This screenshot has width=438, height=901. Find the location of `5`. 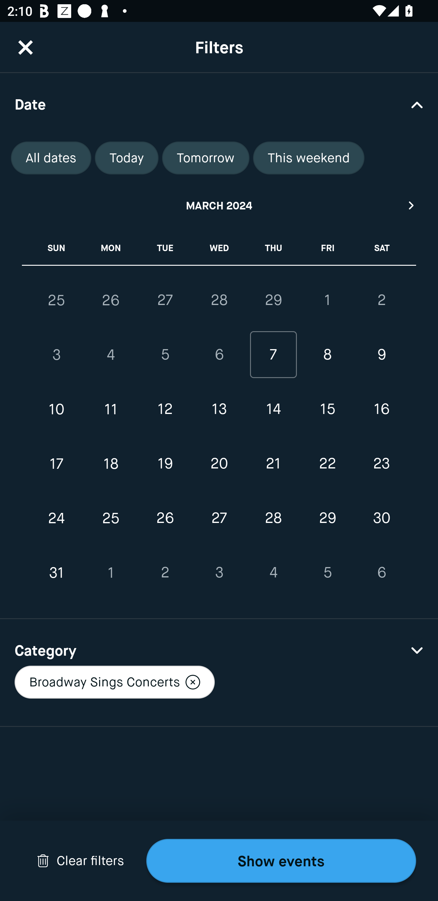

5 is located at coordinates (327, 572).